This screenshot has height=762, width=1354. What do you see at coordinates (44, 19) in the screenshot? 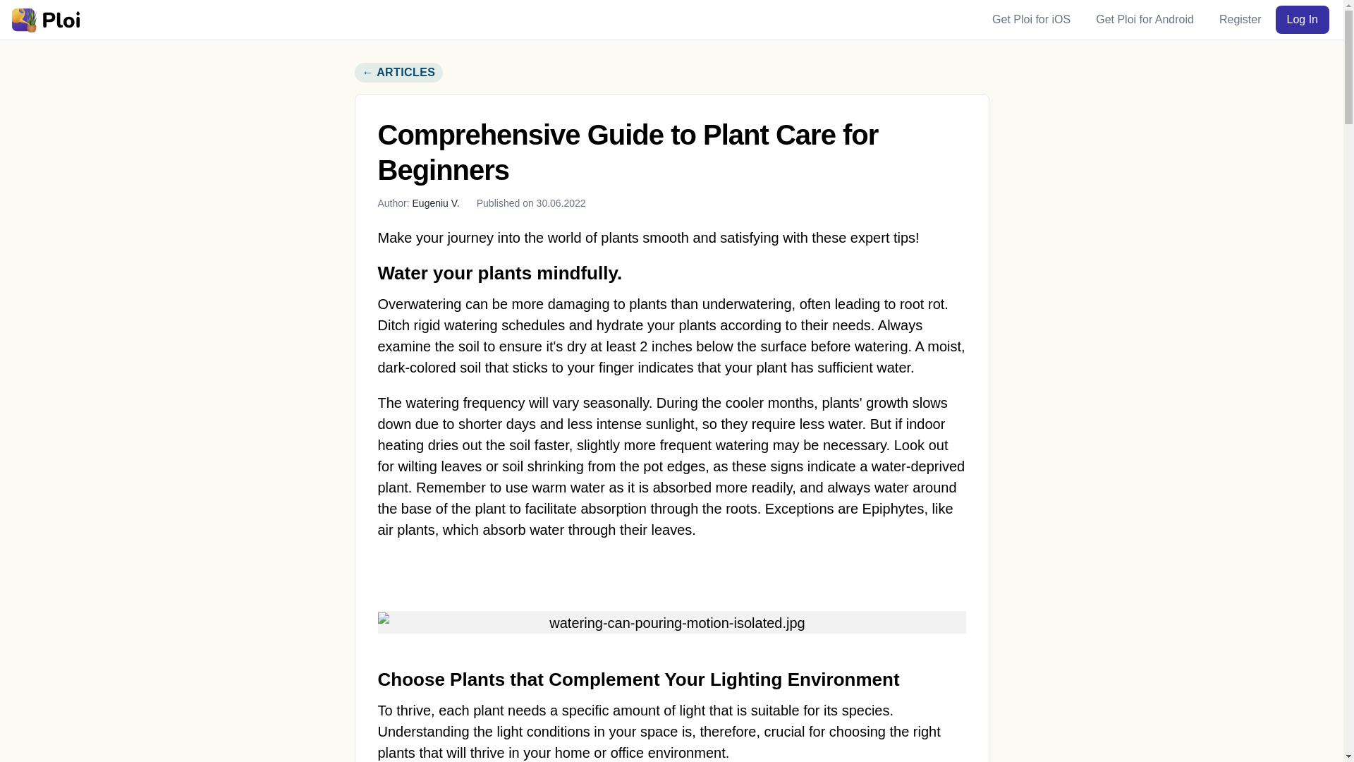
I see `Ploi logo` at bounding box center [44, 19].